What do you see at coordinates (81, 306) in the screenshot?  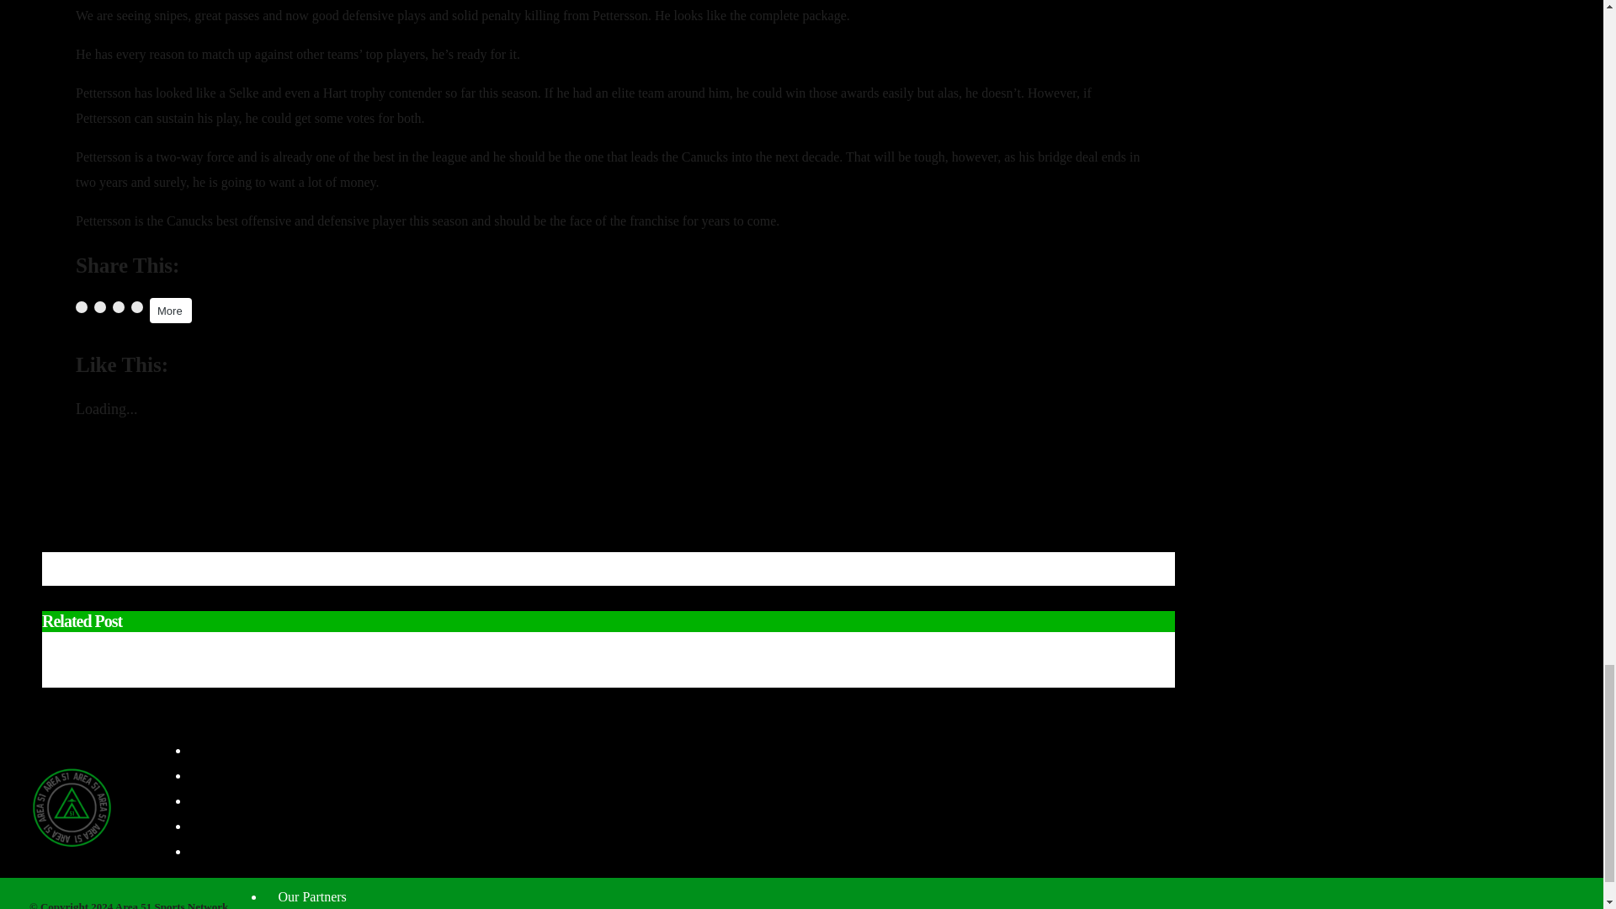 I see `Click to share on Facebook` at bounding box center [81, 306].